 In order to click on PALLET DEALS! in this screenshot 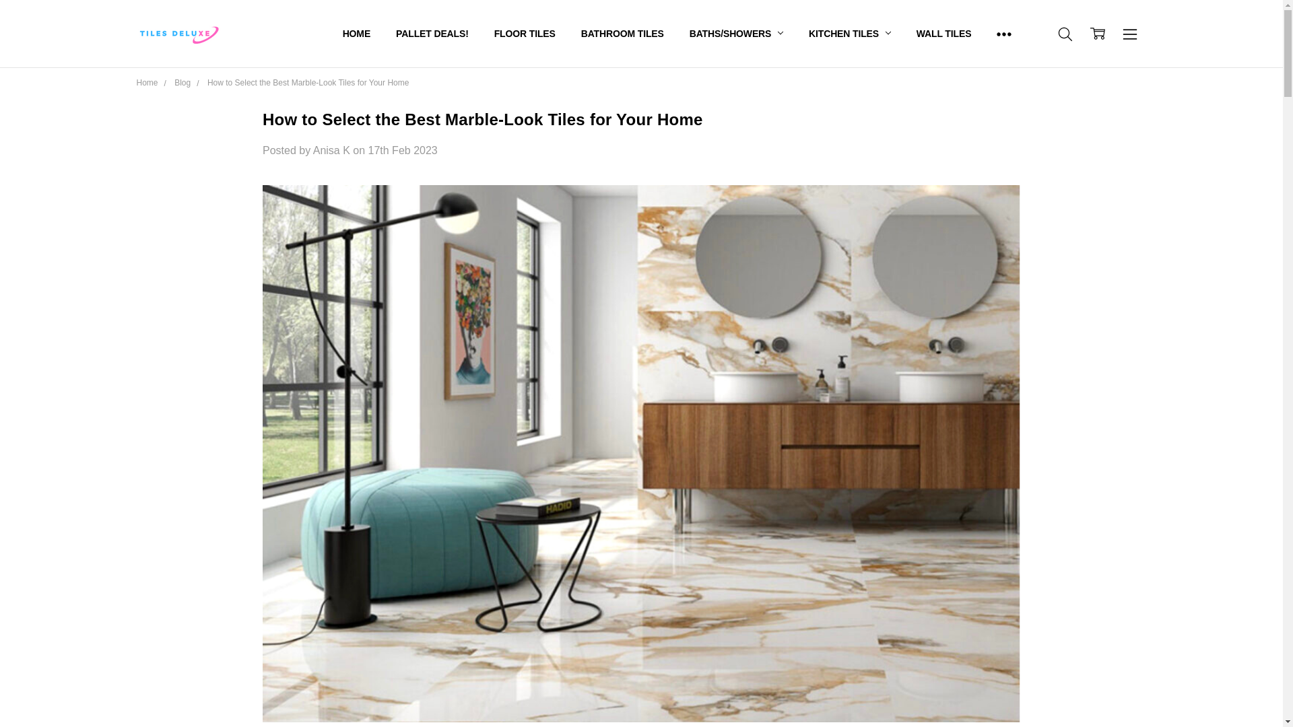, I will do `click(432, 34)`.